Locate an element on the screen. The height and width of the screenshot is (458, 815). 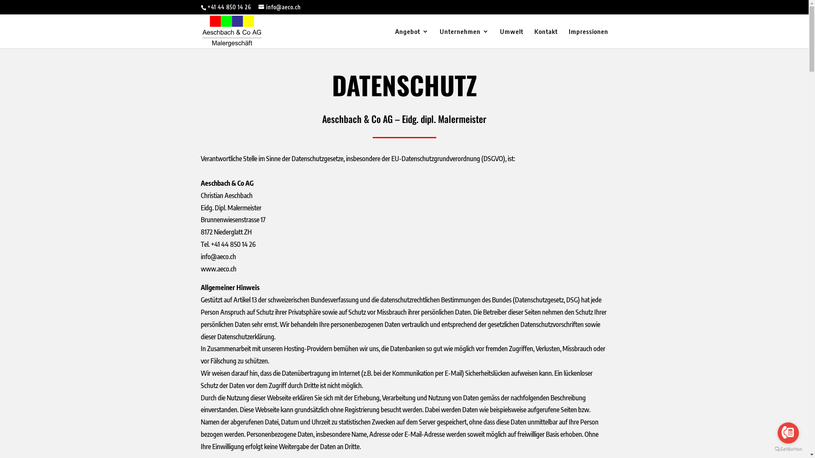
Impressionen is located at coordinates (588, 38).